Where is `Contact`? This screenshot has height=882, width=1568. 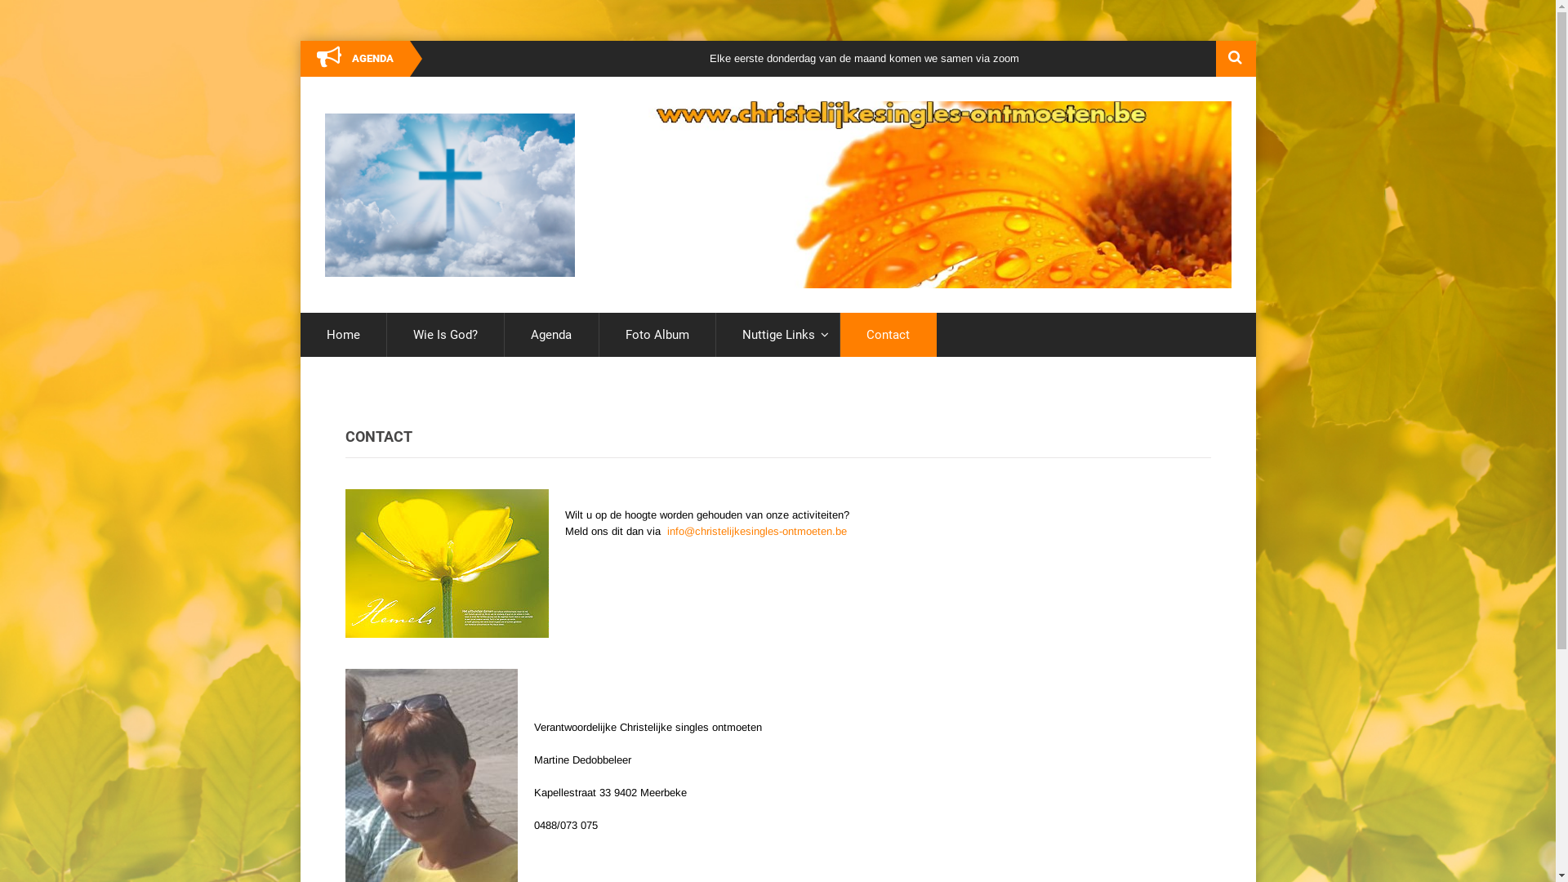
Contact is located at coordinates (889, 335).